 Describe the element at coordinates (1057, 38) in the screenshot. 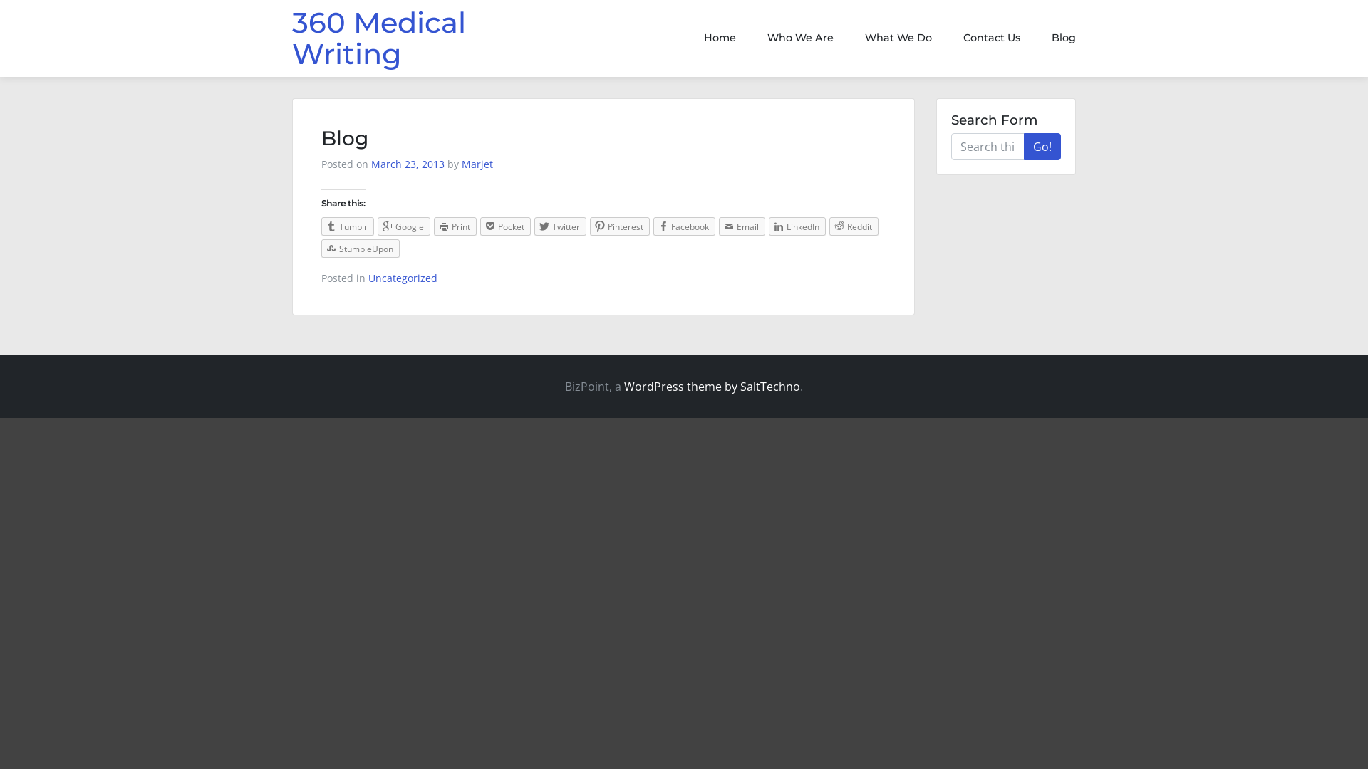

I see `Blog` at that location.